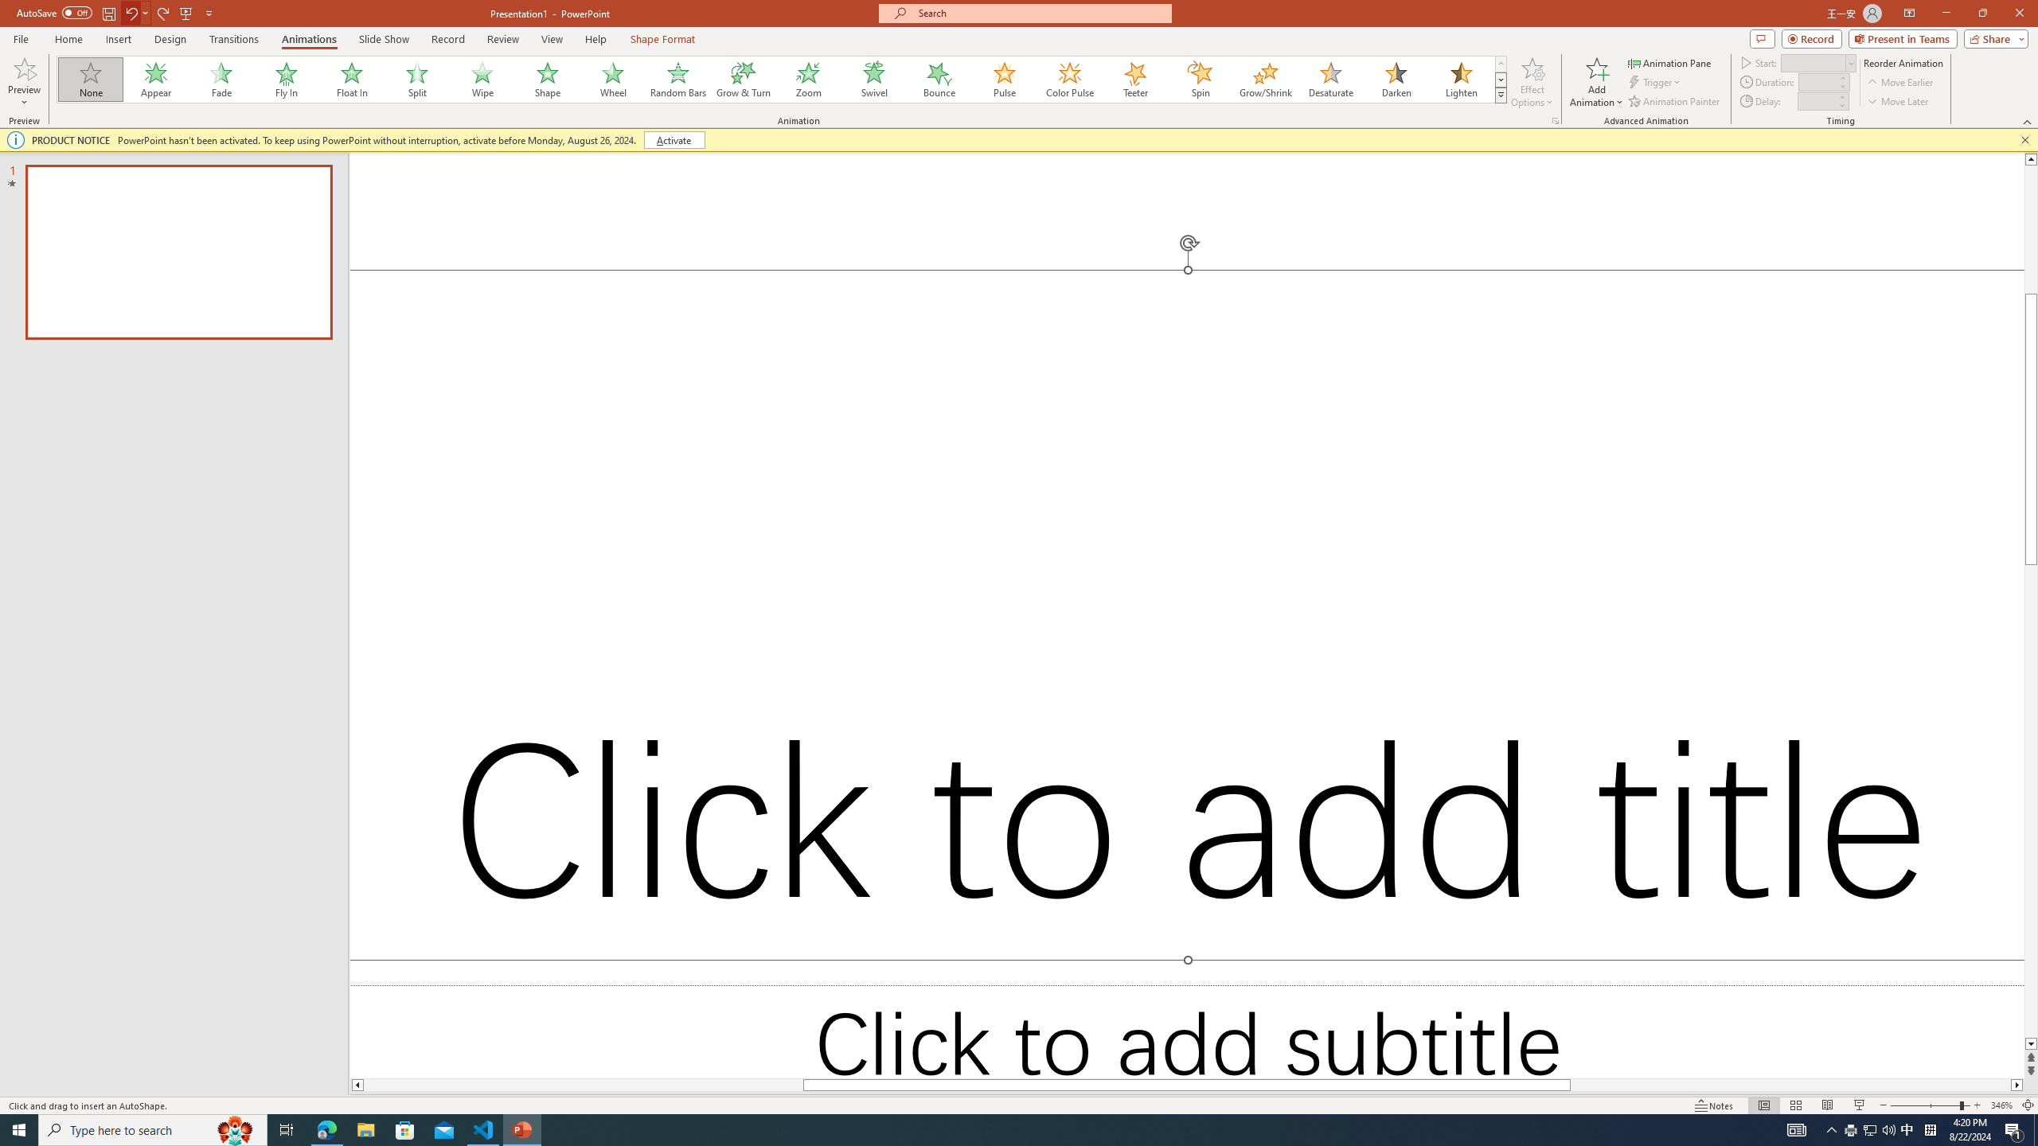 This screenshot has height=1146, width=2038. Describe the element at coordinates (1554, 121) in the screenshot. I see `More Options...` at that location.